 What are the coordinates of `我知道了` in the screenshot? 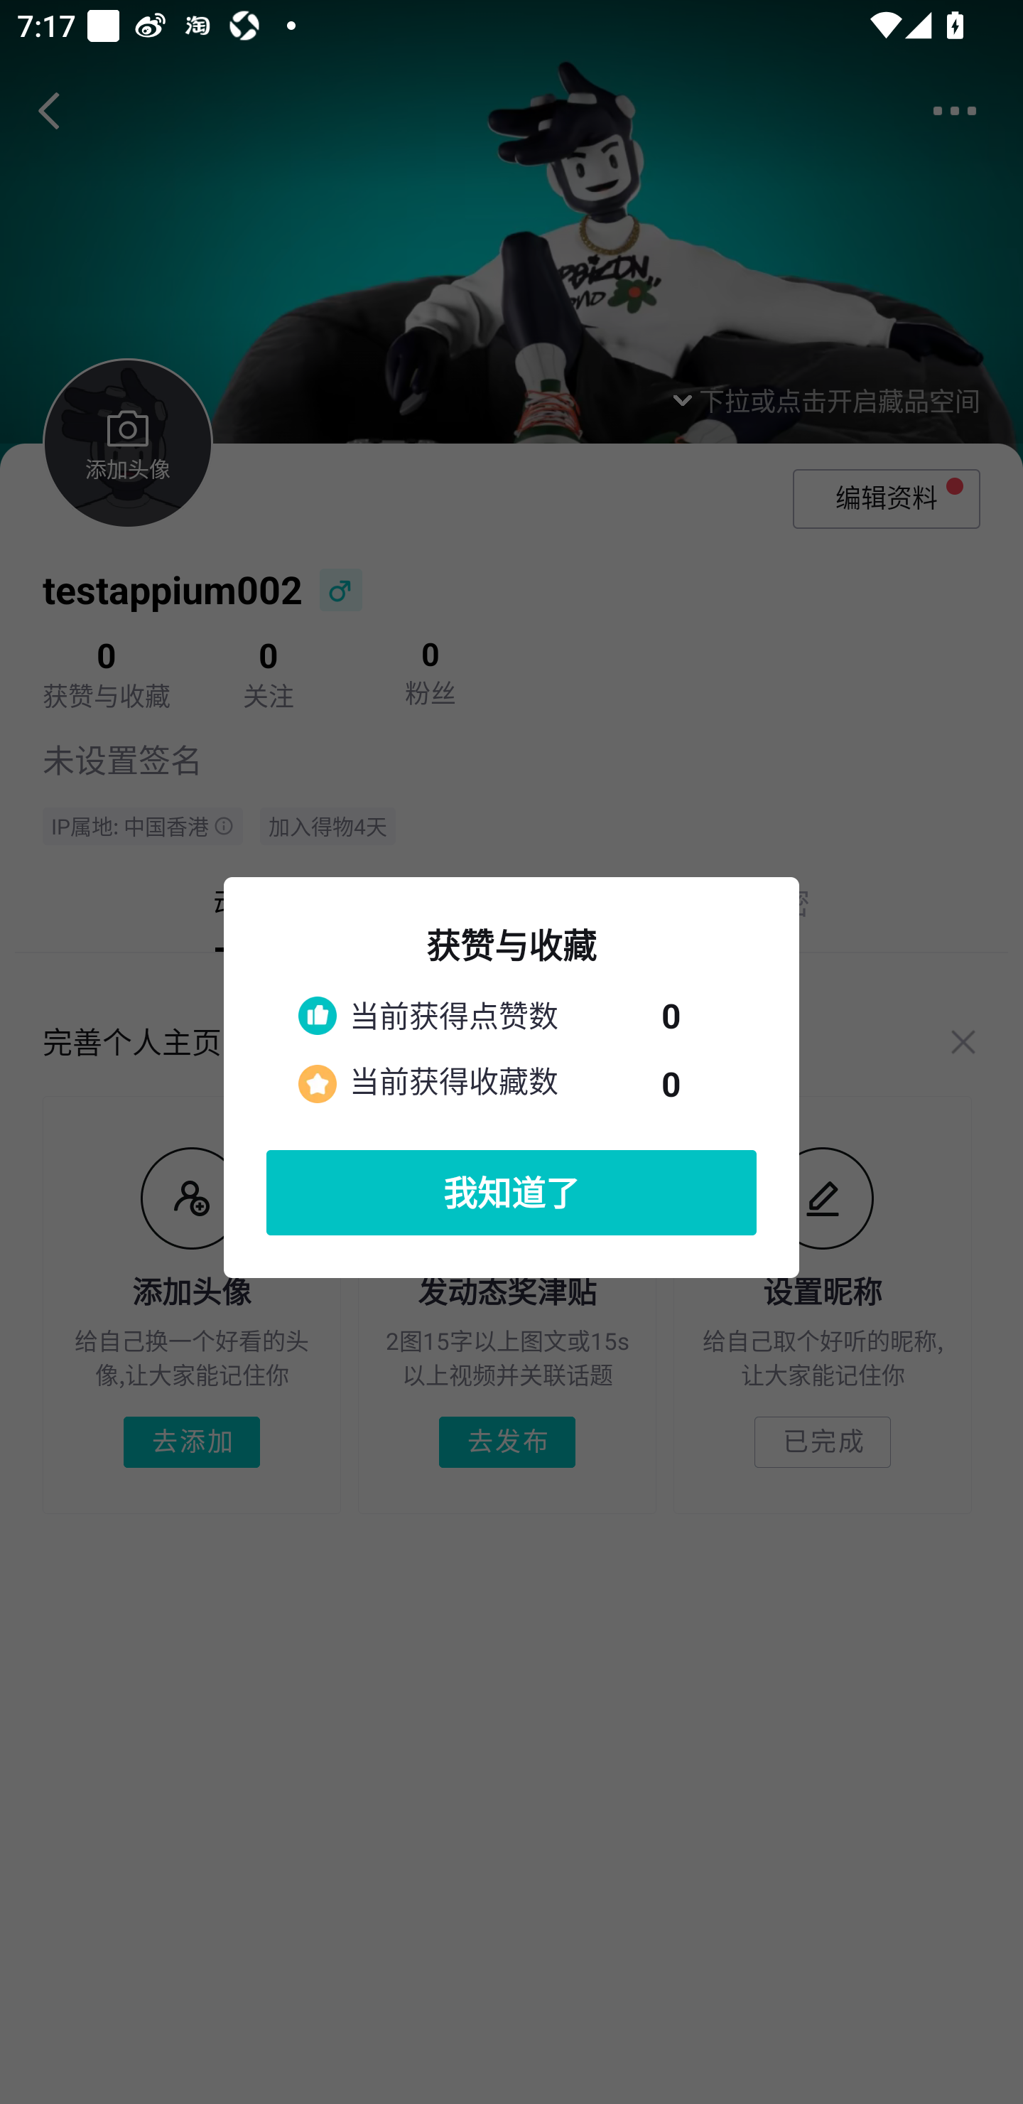 It's located at (511, 1193).